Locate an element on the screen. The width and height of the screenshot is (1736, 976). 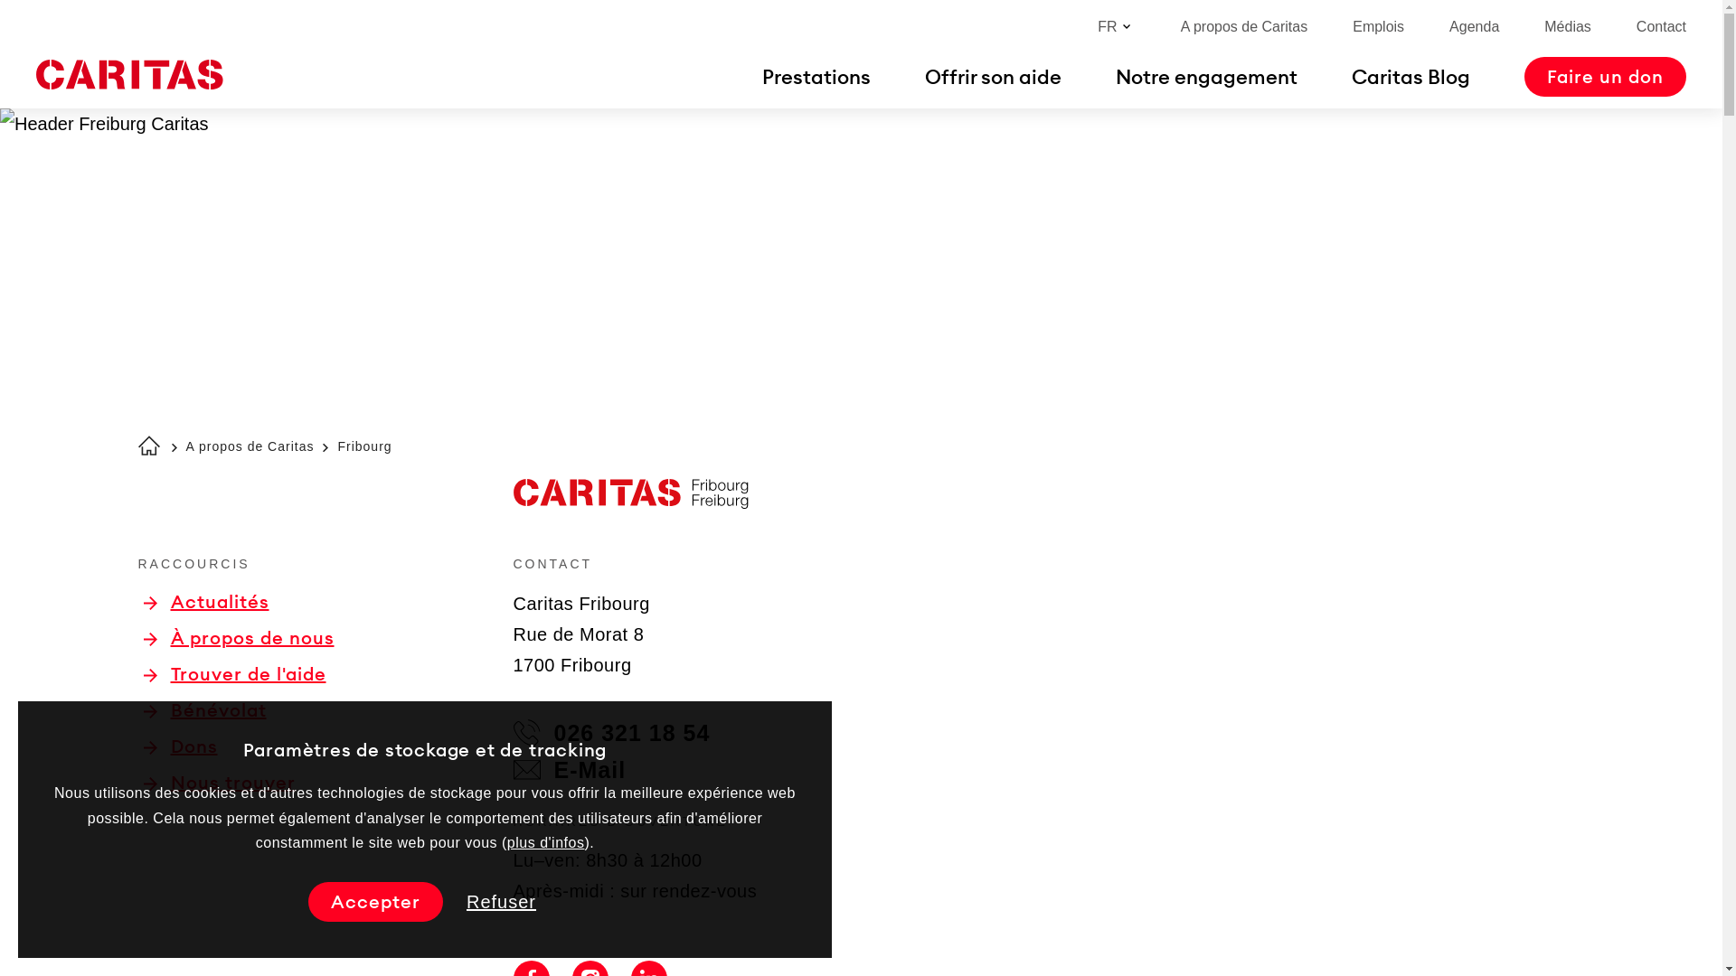
E-Mail
Le lien s'ouvre dans un nouvel onglet. is located at coordinates (570, 770).